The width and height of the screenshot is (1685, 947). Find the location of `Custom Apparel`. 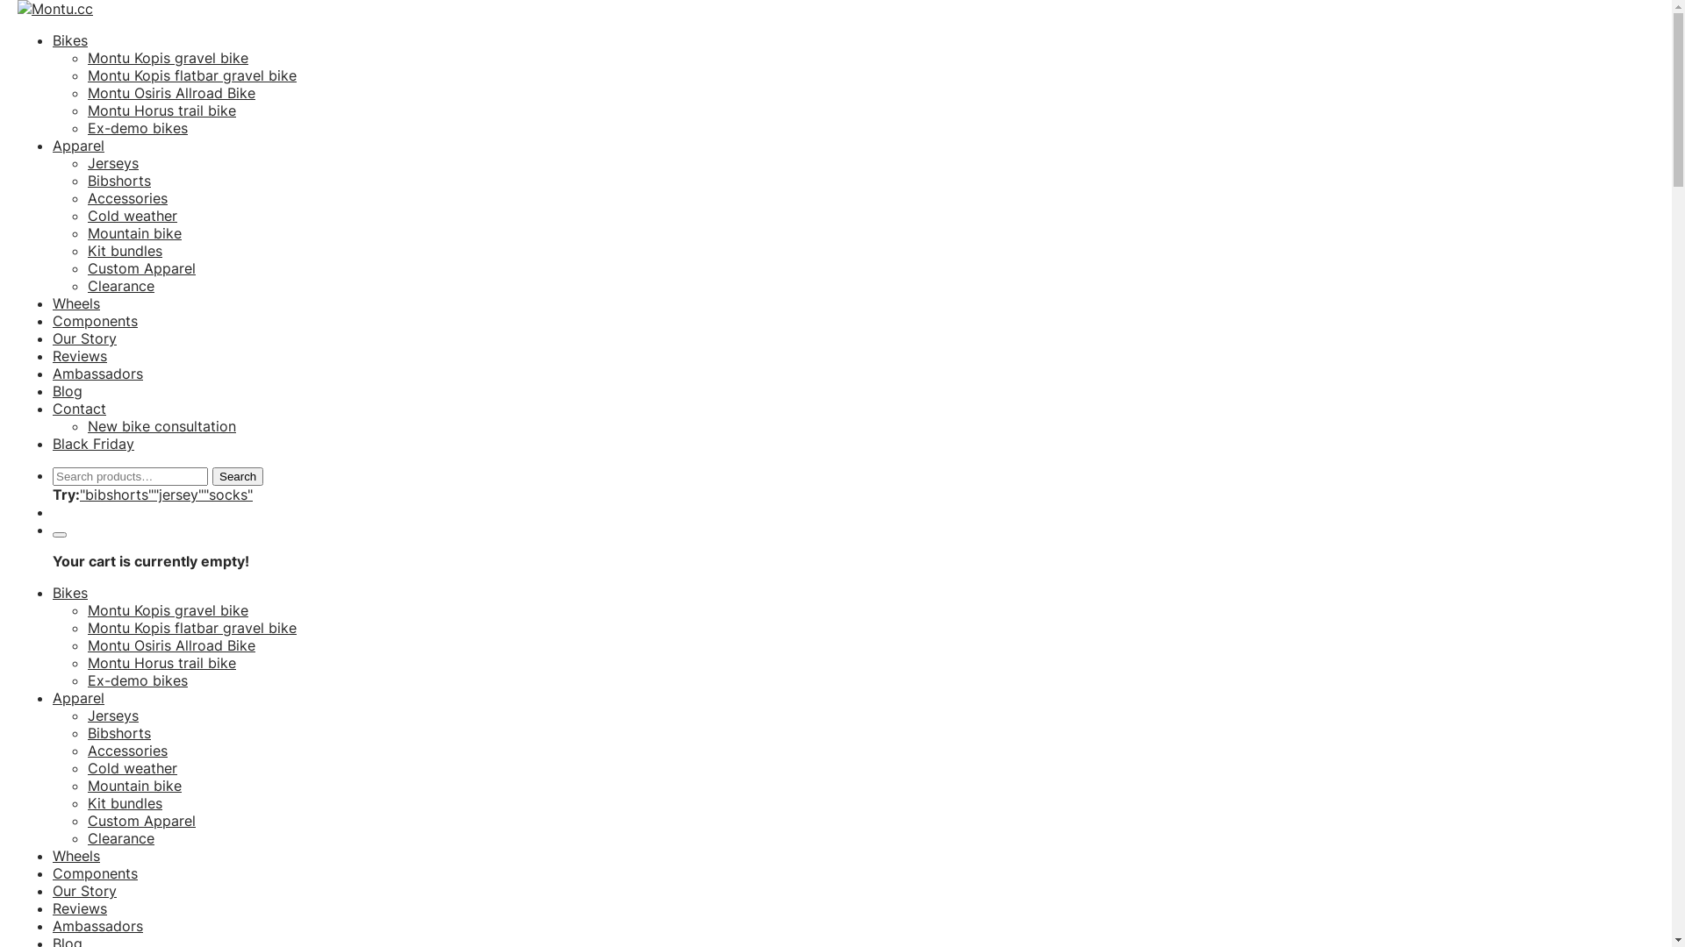

Custom Apparel is located at coordinates (142, 821).